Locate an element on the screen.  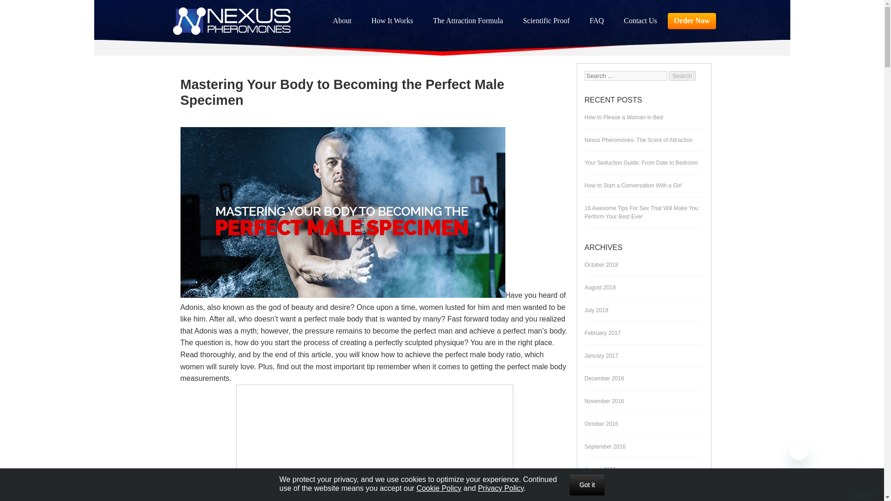
Mastering Your Body to Becoming the Perfect Male Specimen is located at coordinates (342, 93).